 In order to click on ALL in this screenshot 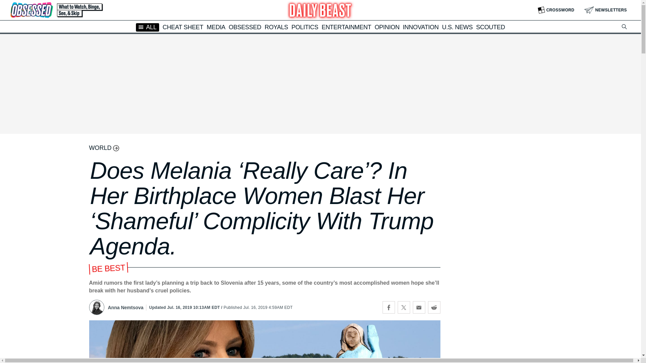, I will do `click(147, 27)`.